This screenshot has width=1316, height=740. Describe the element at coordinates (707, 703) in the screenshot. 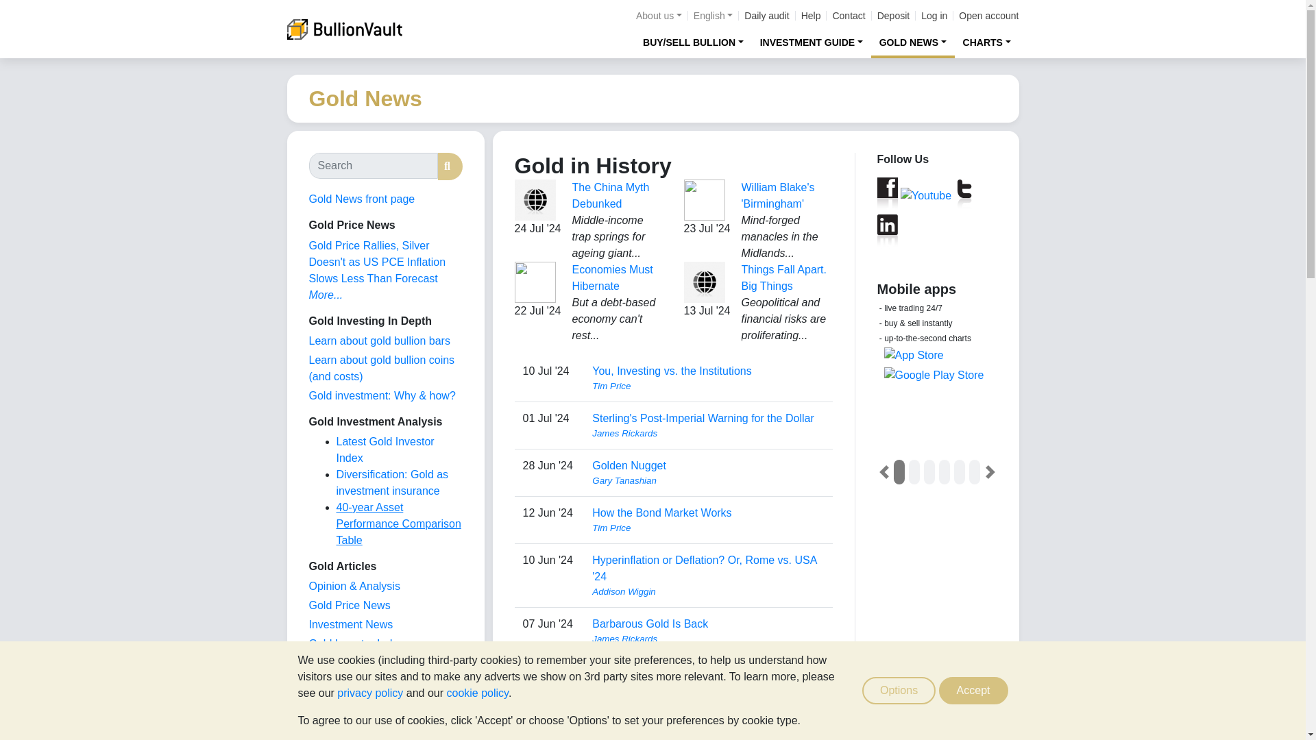

I see `View user profile.` at that location.